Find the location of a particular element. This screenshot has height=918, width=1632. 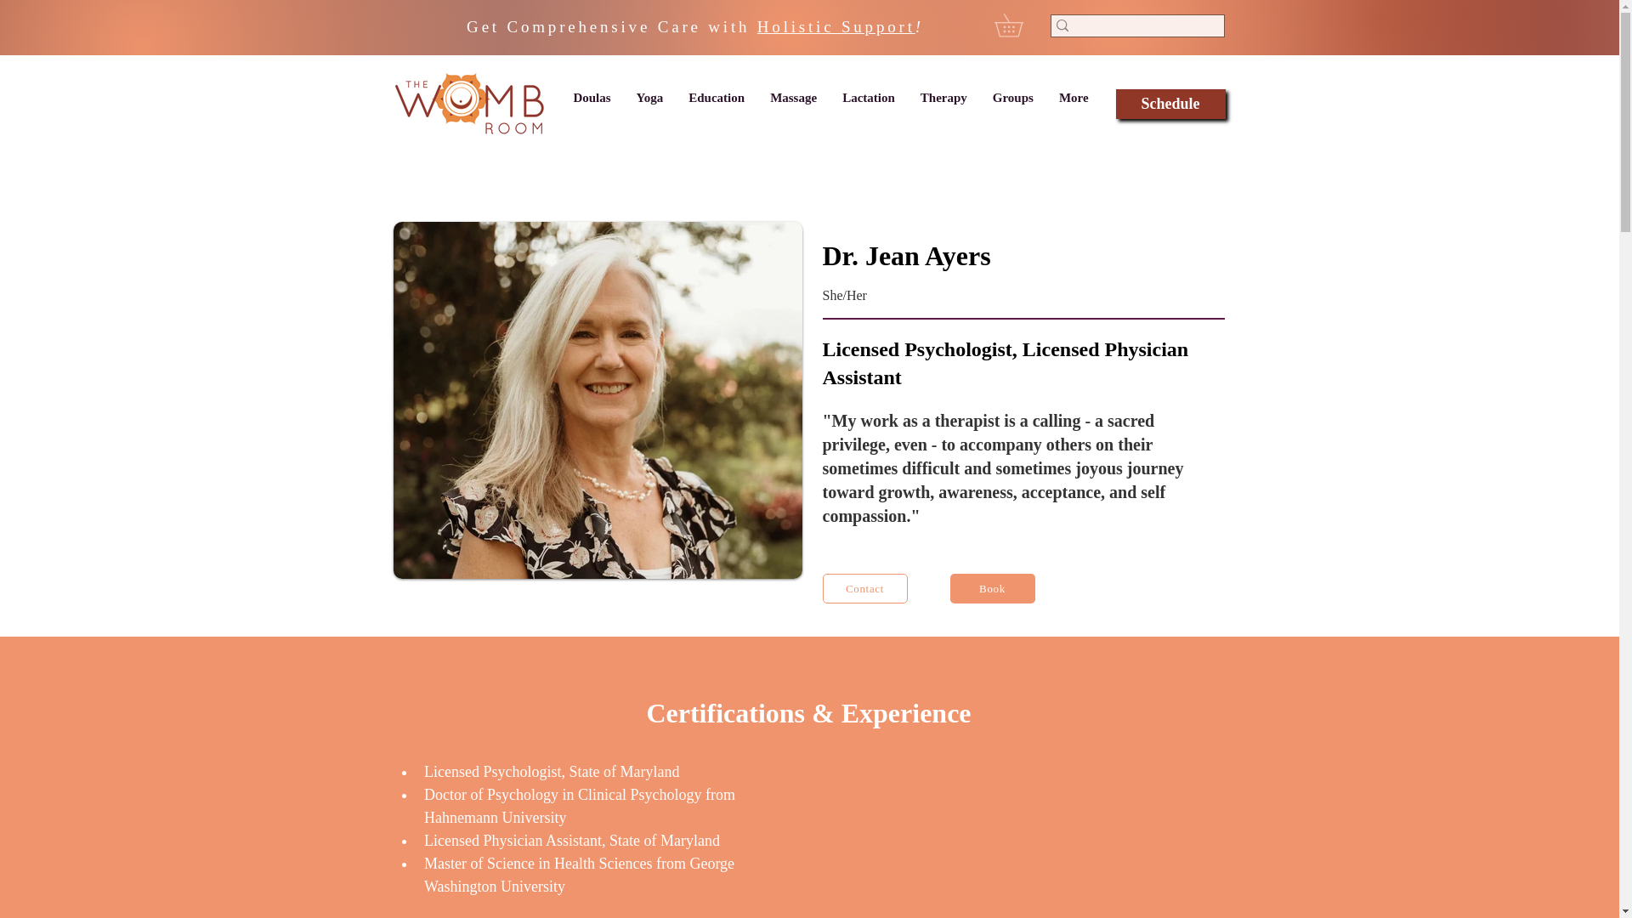

Get Comprehensive Care with  is located at coordinates (612, 26).